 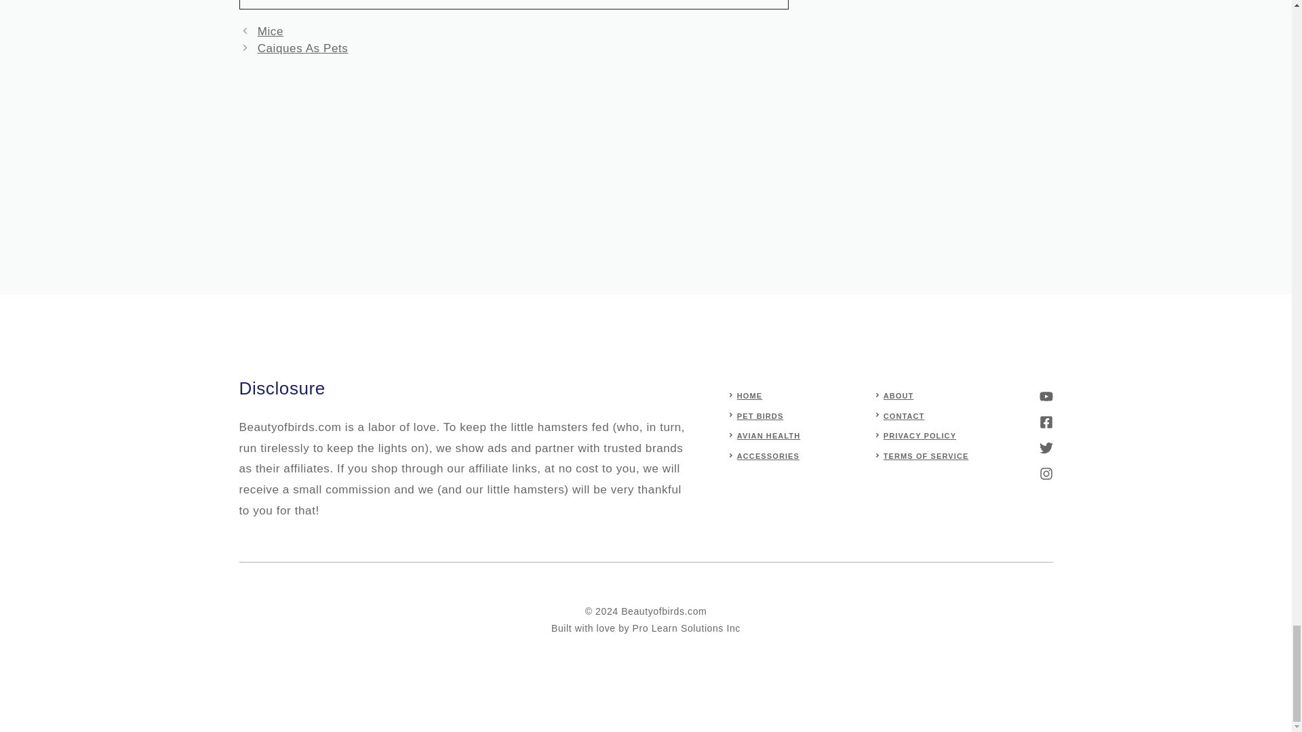 What do you see at coordinates (749, 395) in the screenshot?
I see `HOME` at bounding box center [749, 395].